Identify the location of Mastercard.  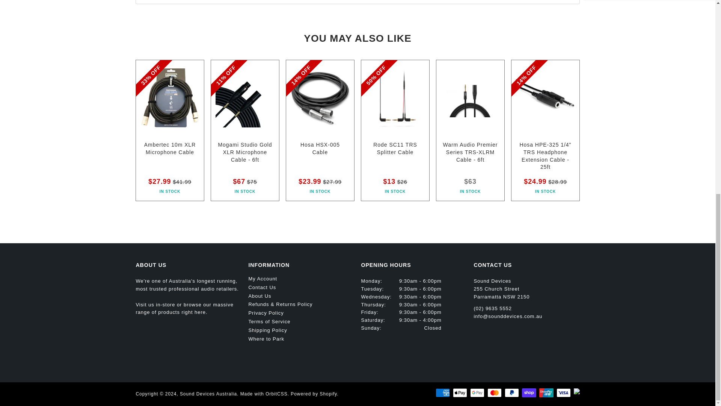
(494, 392).